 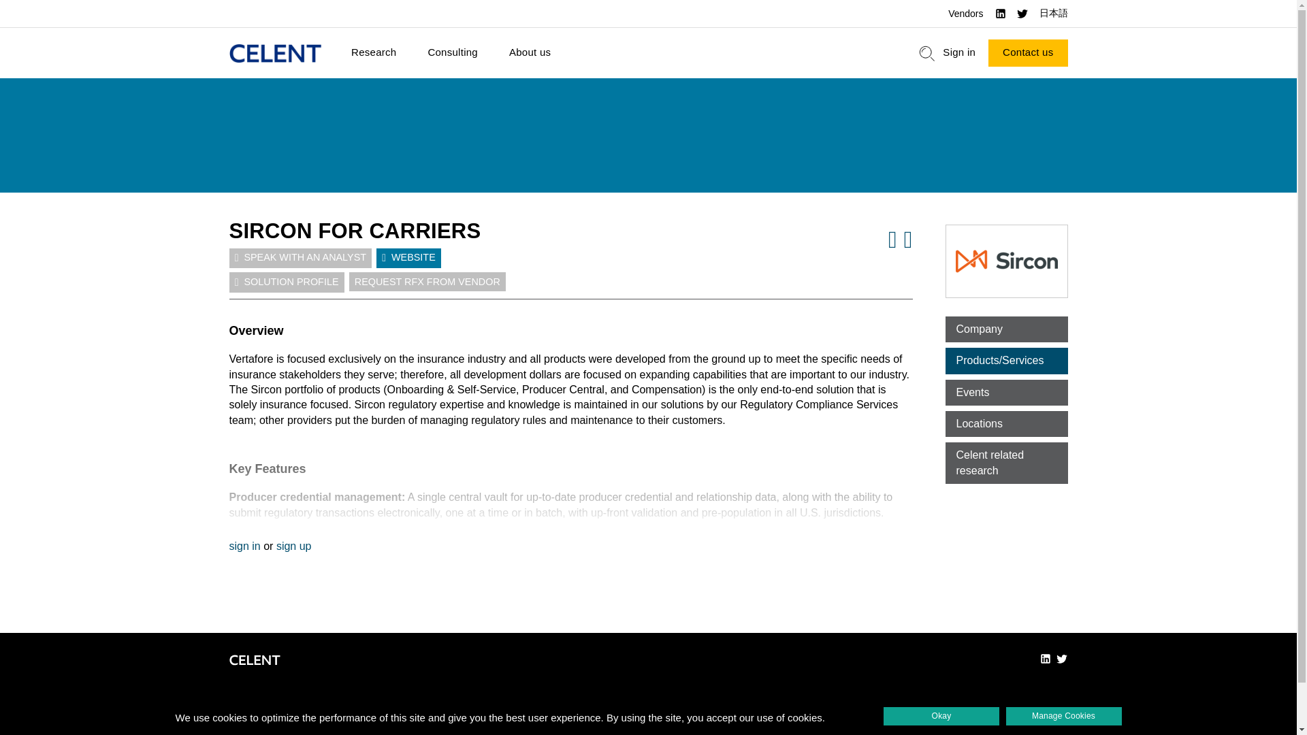 What do you see at coordinates (452, 53) in the screenshot?
I see `Consulting` at bounding box center [452, 53].